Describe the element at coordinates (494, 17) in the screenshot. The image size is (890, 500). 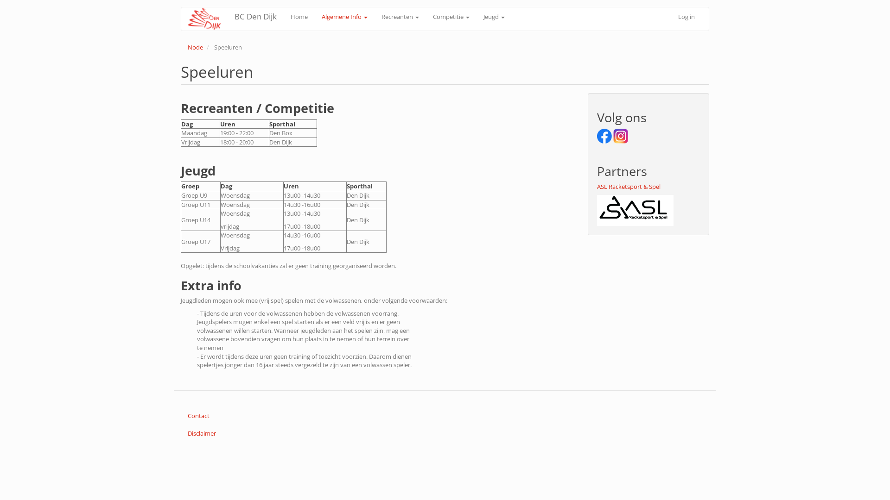
I see `Jeugd` at that location.